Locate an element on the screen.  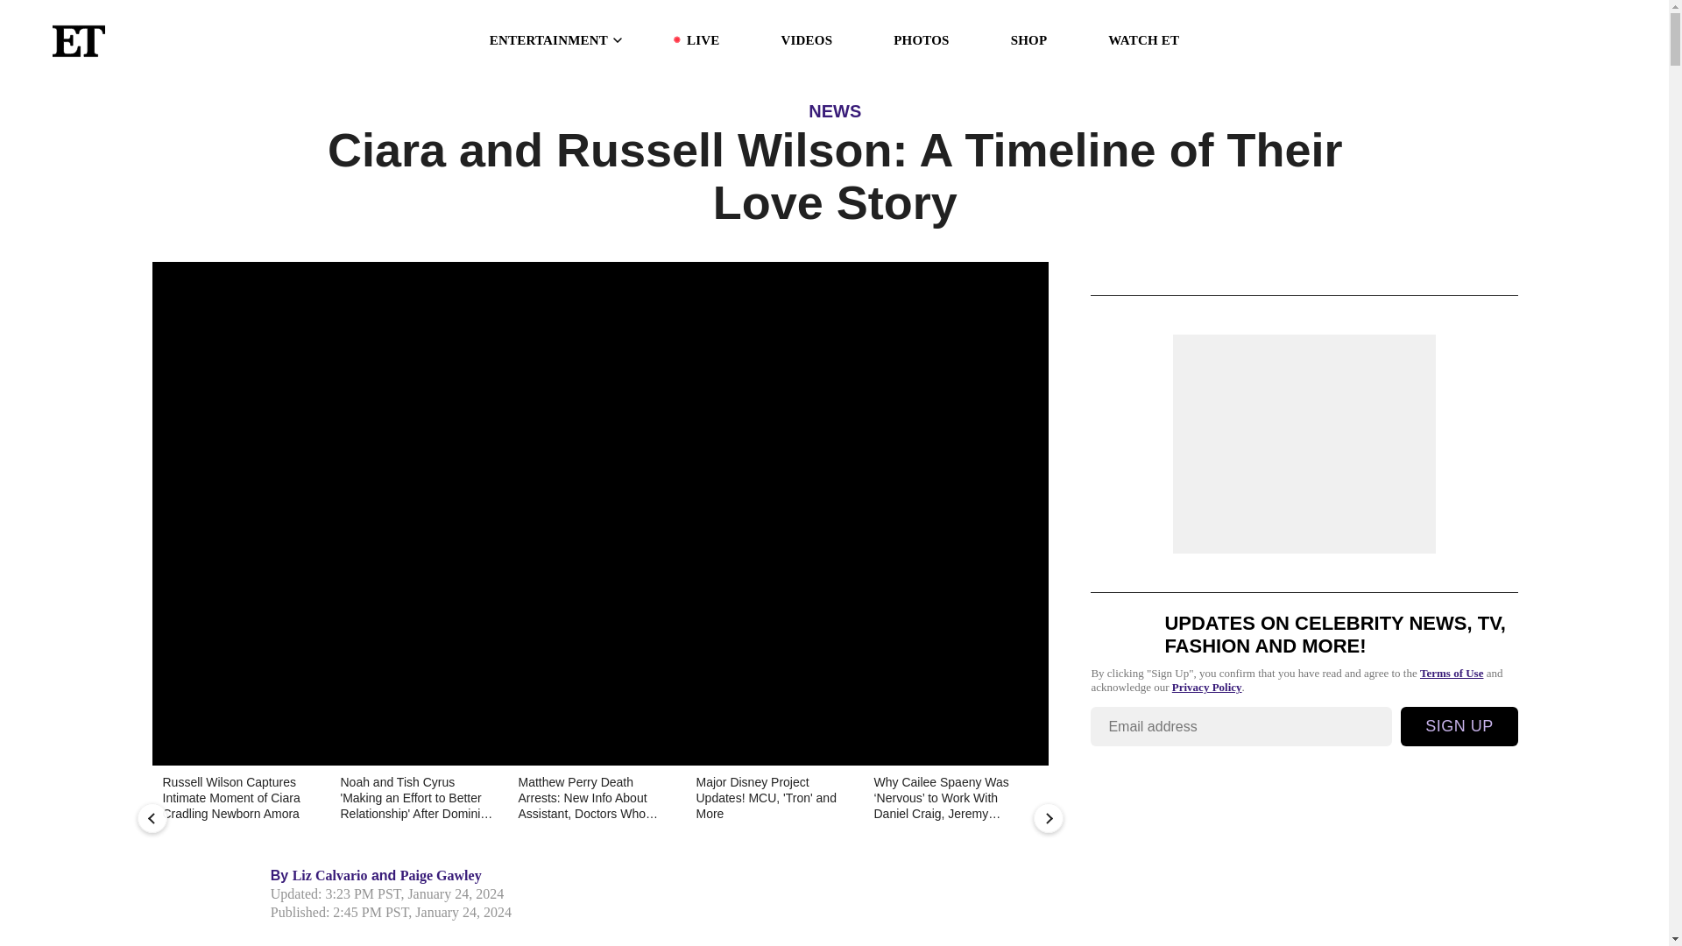
ENTERTAINMENT is located at coordinates (557, 40).